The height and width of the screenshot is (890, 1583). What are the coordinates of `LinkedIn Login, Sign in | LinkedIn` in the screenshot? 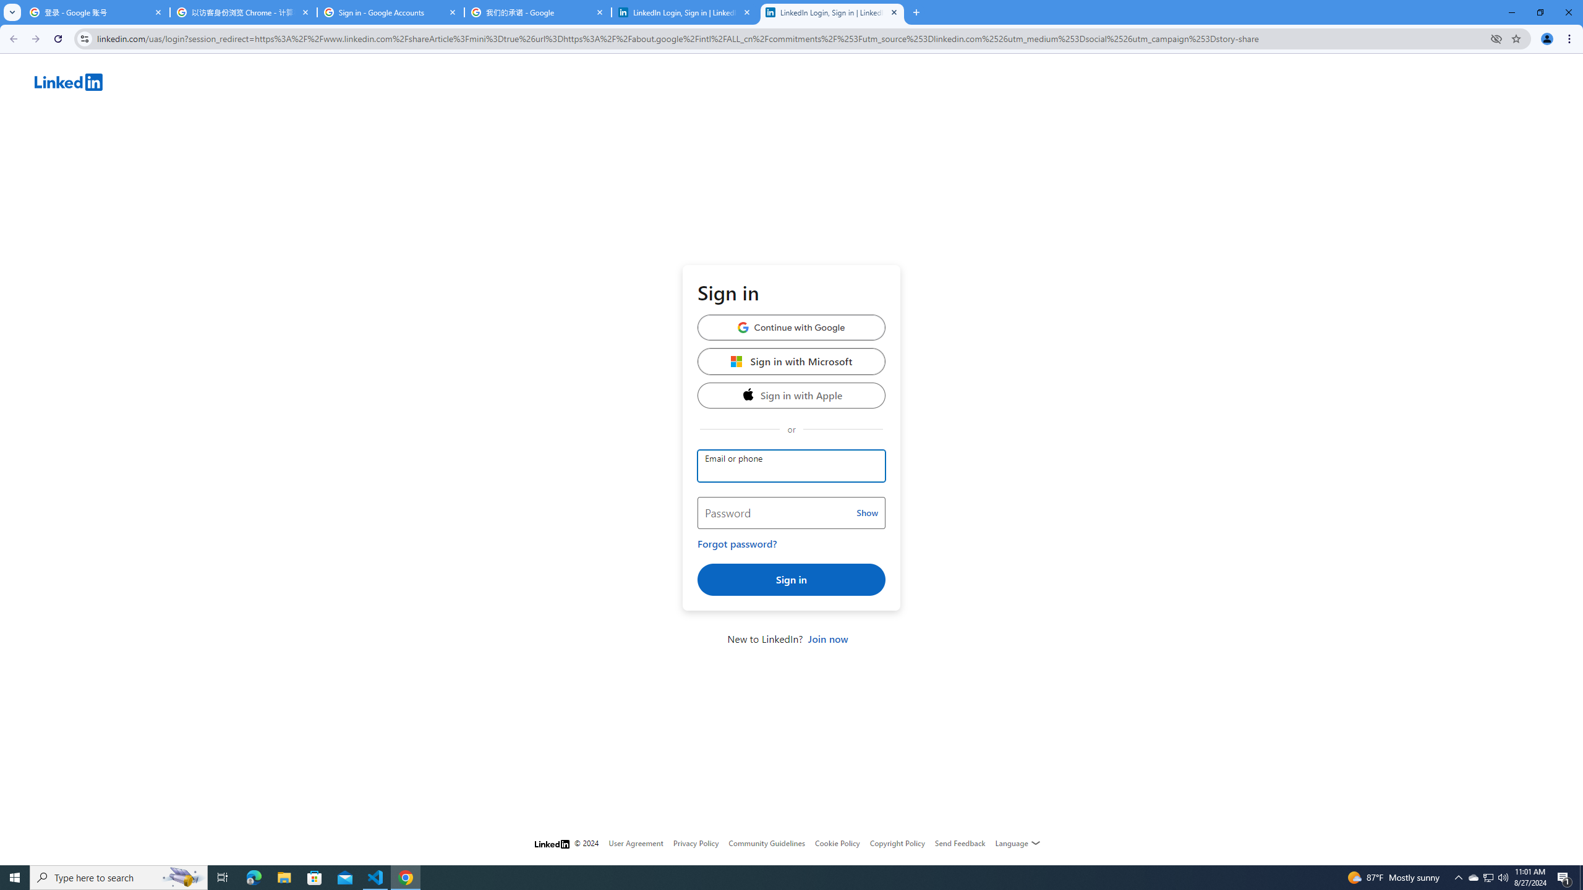 It's located at (685, 12).